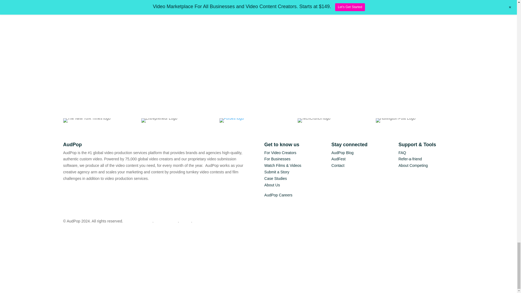 Image resolution: width=521 pixels, height=293 pixels. Describe the element at coordinates (89, 192) in the screenshot. I see `Follow on Twitter` at that location.